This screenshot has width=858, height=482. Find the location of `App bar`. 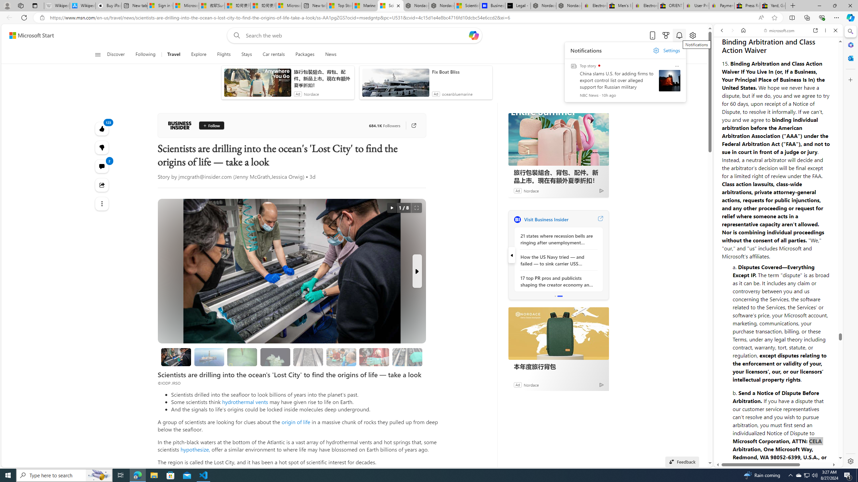

App bar is located at coordinates (429, 18).